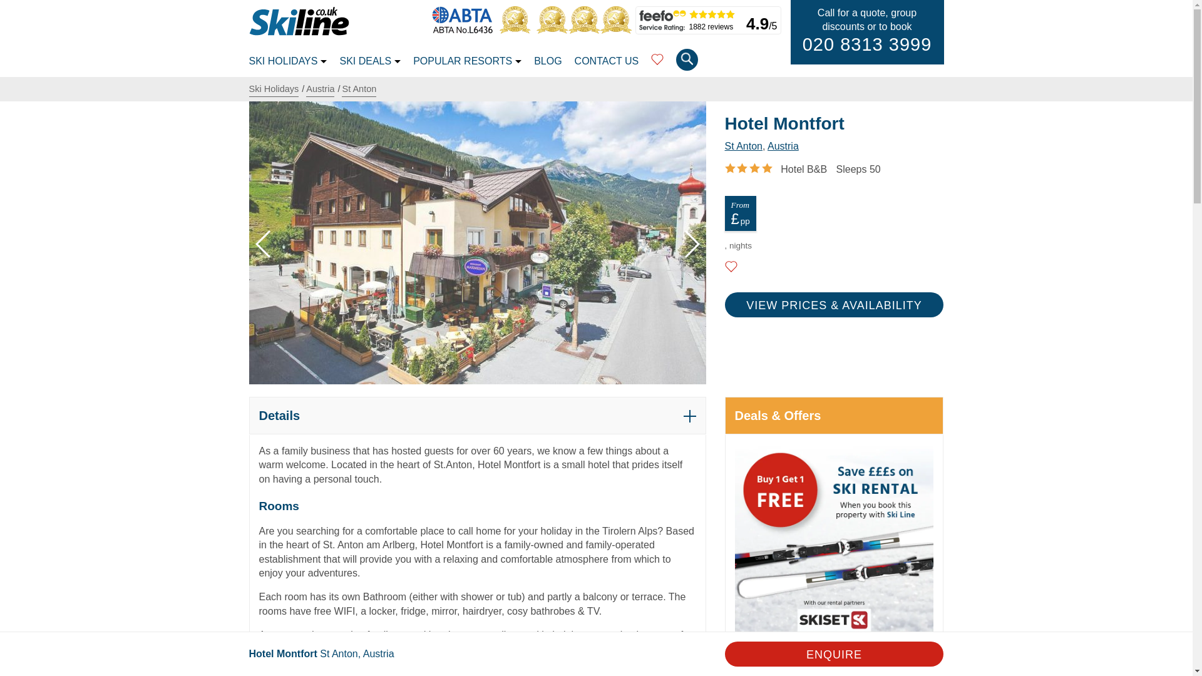 This screenshot has width=1202, height=676. What do you see at coordinates (868, 44) in the screenshot?
I see `020 8313 3999` at bounding box center [868, 44].